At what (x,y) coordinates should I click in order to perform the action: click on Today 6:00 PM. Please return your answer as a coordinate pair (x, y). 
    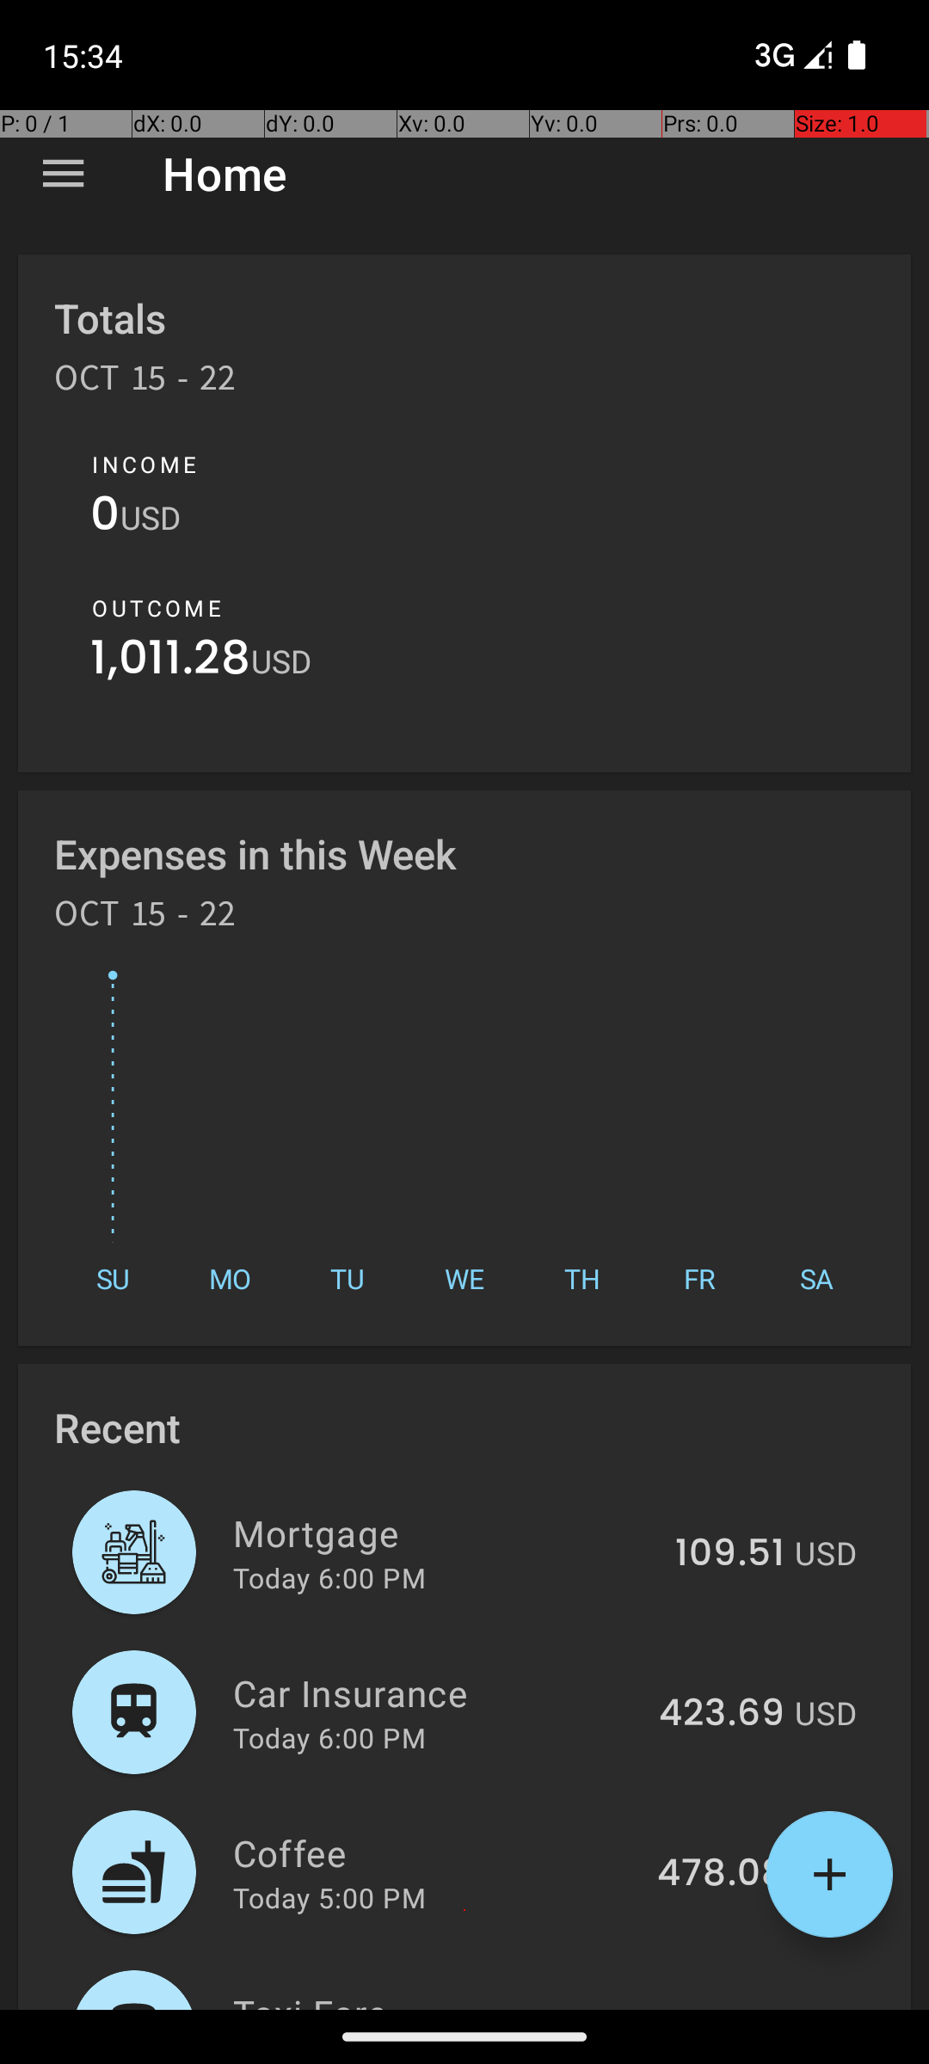
    Looking at the image, I should click on (329, 1577).